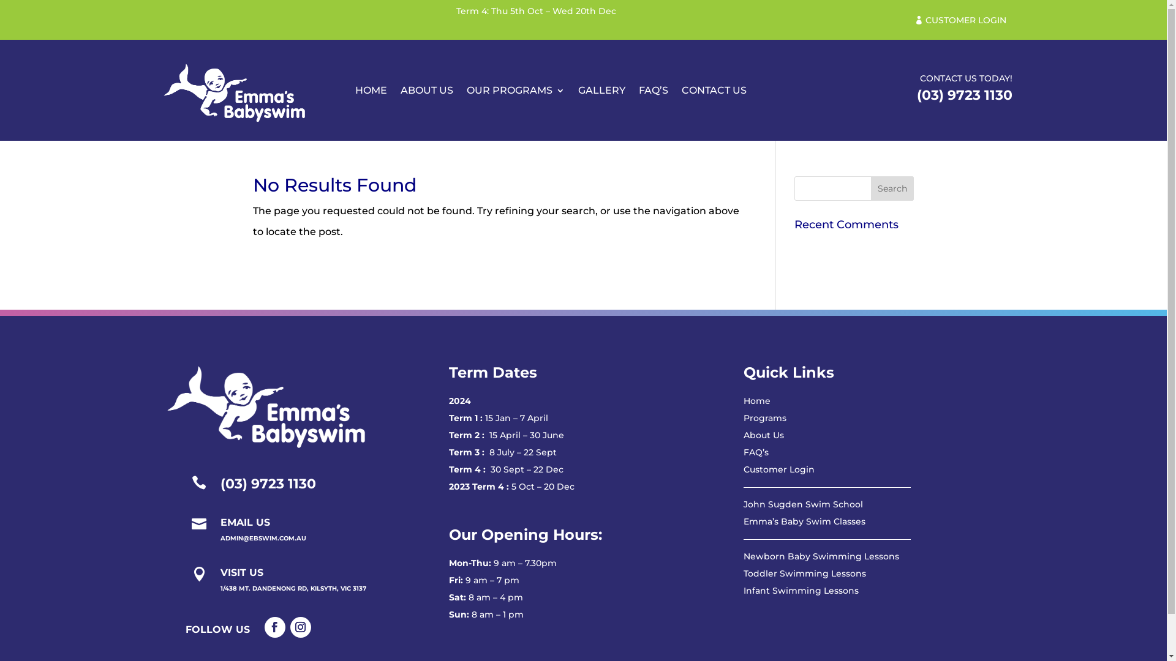  Describe the element at coordinates (765, 418) in the screenshot. I see `Programs` at that location.